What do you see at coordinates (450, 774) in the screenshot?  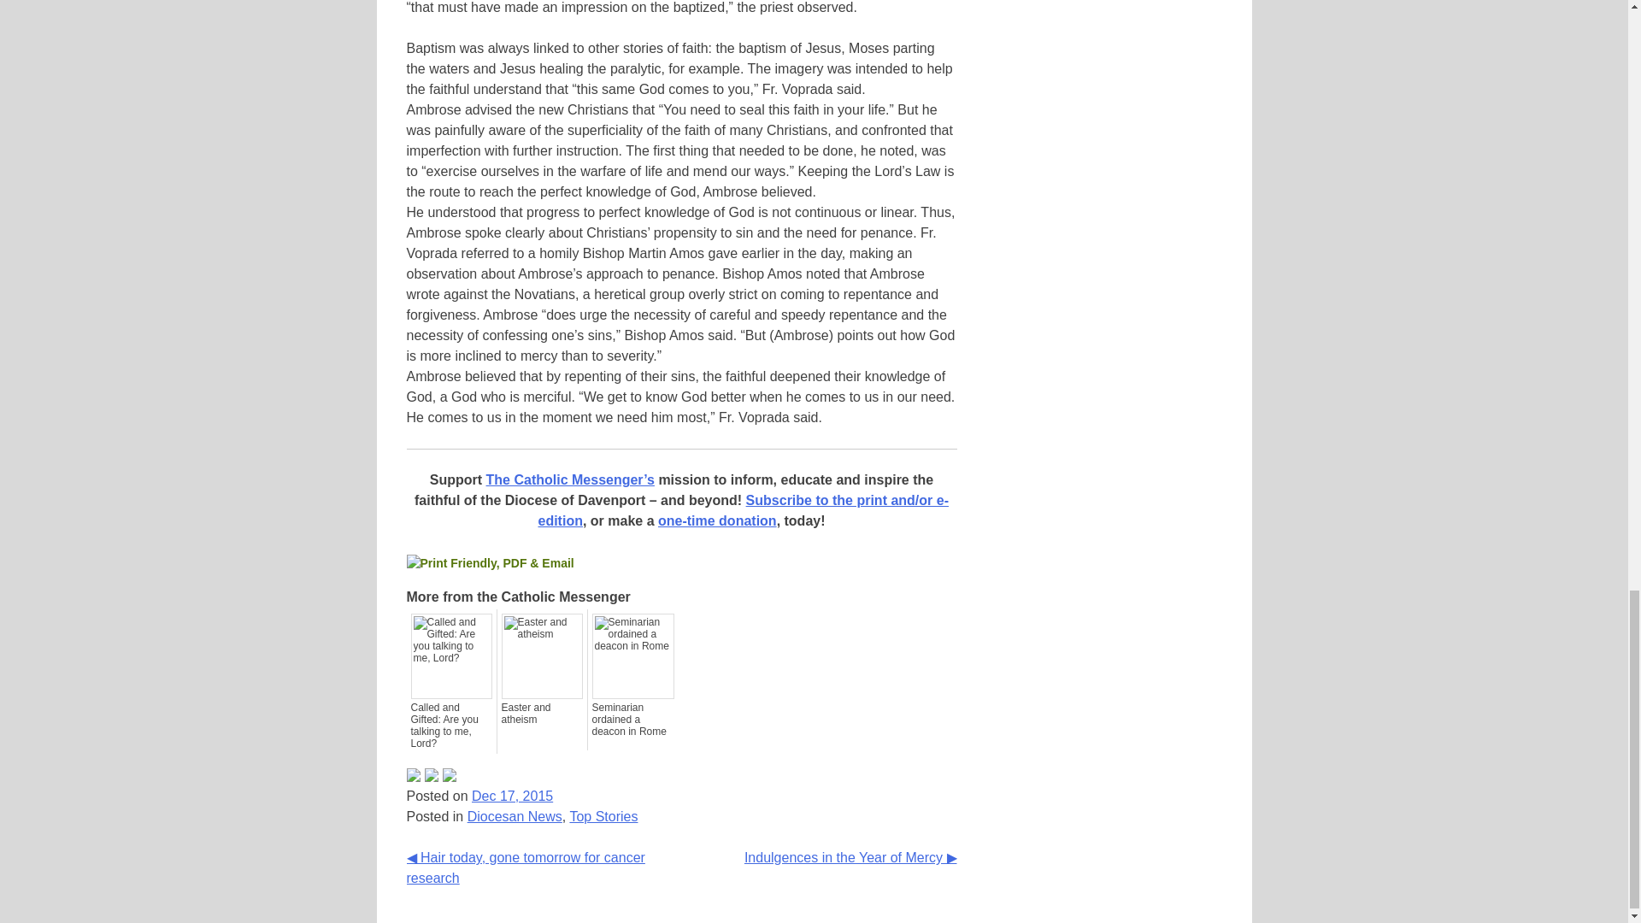 I see `Share by email` at bounding box center [450, 774].